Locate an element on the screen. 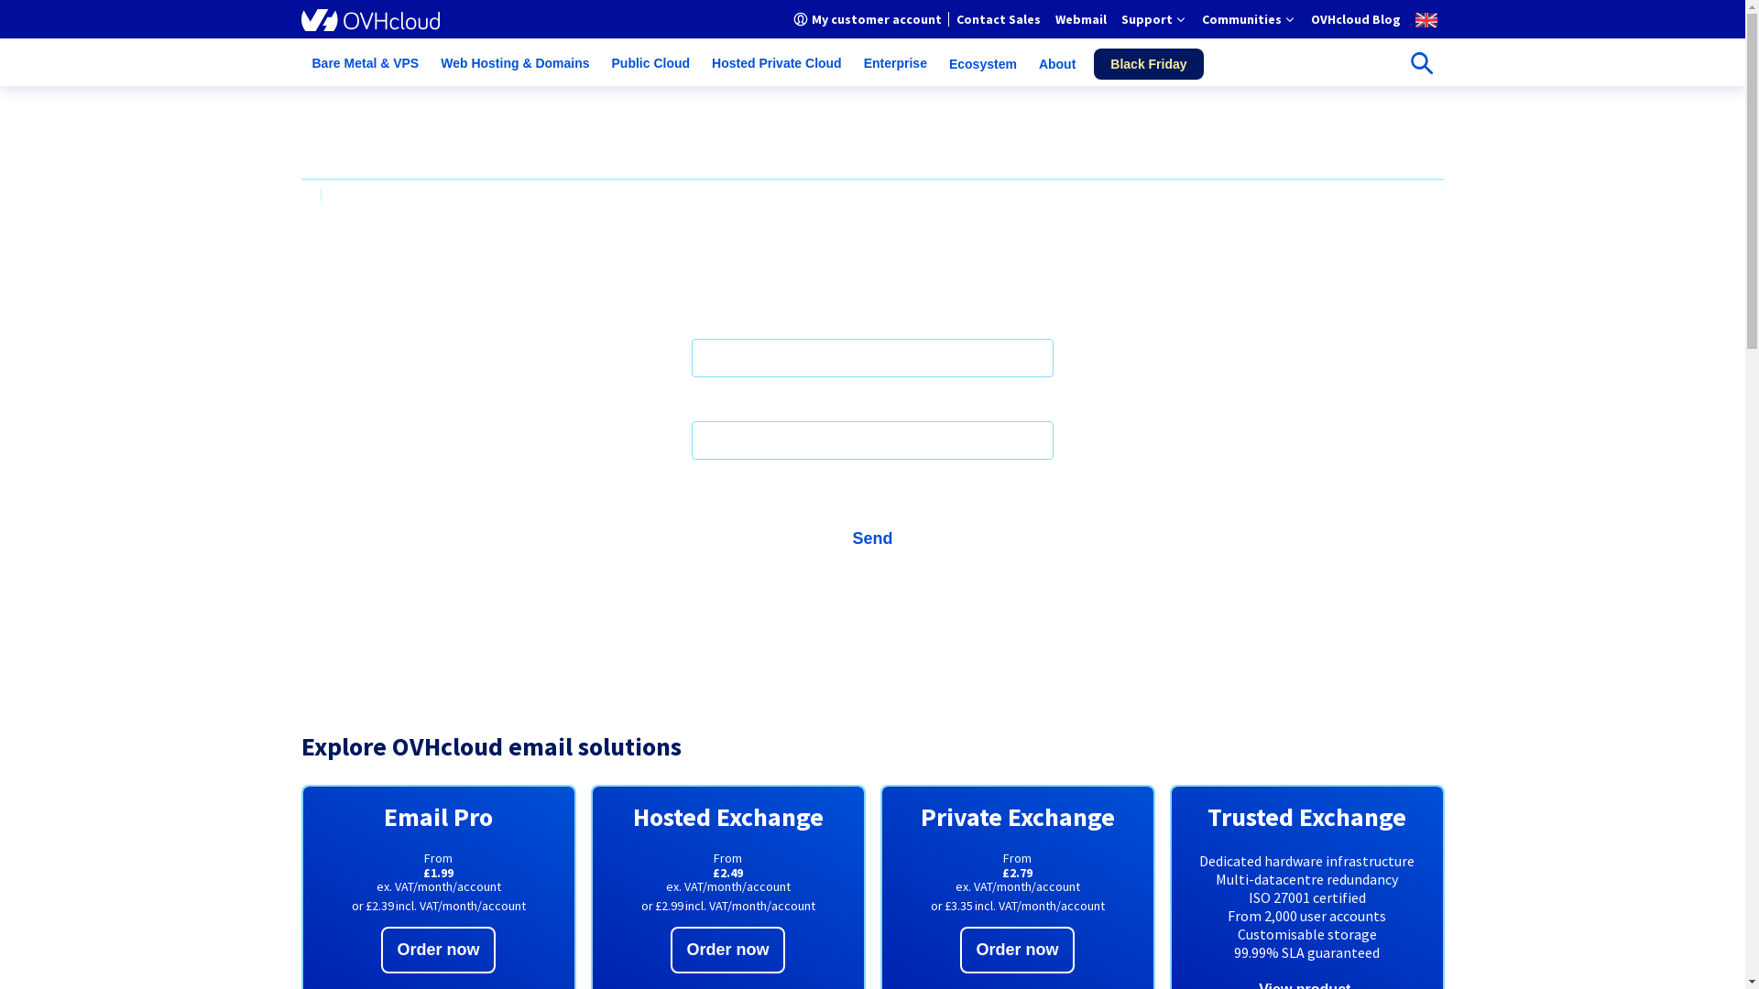 The image size is (1759, 989). Web Hosting & Domains is located at coordinates (515, 64).